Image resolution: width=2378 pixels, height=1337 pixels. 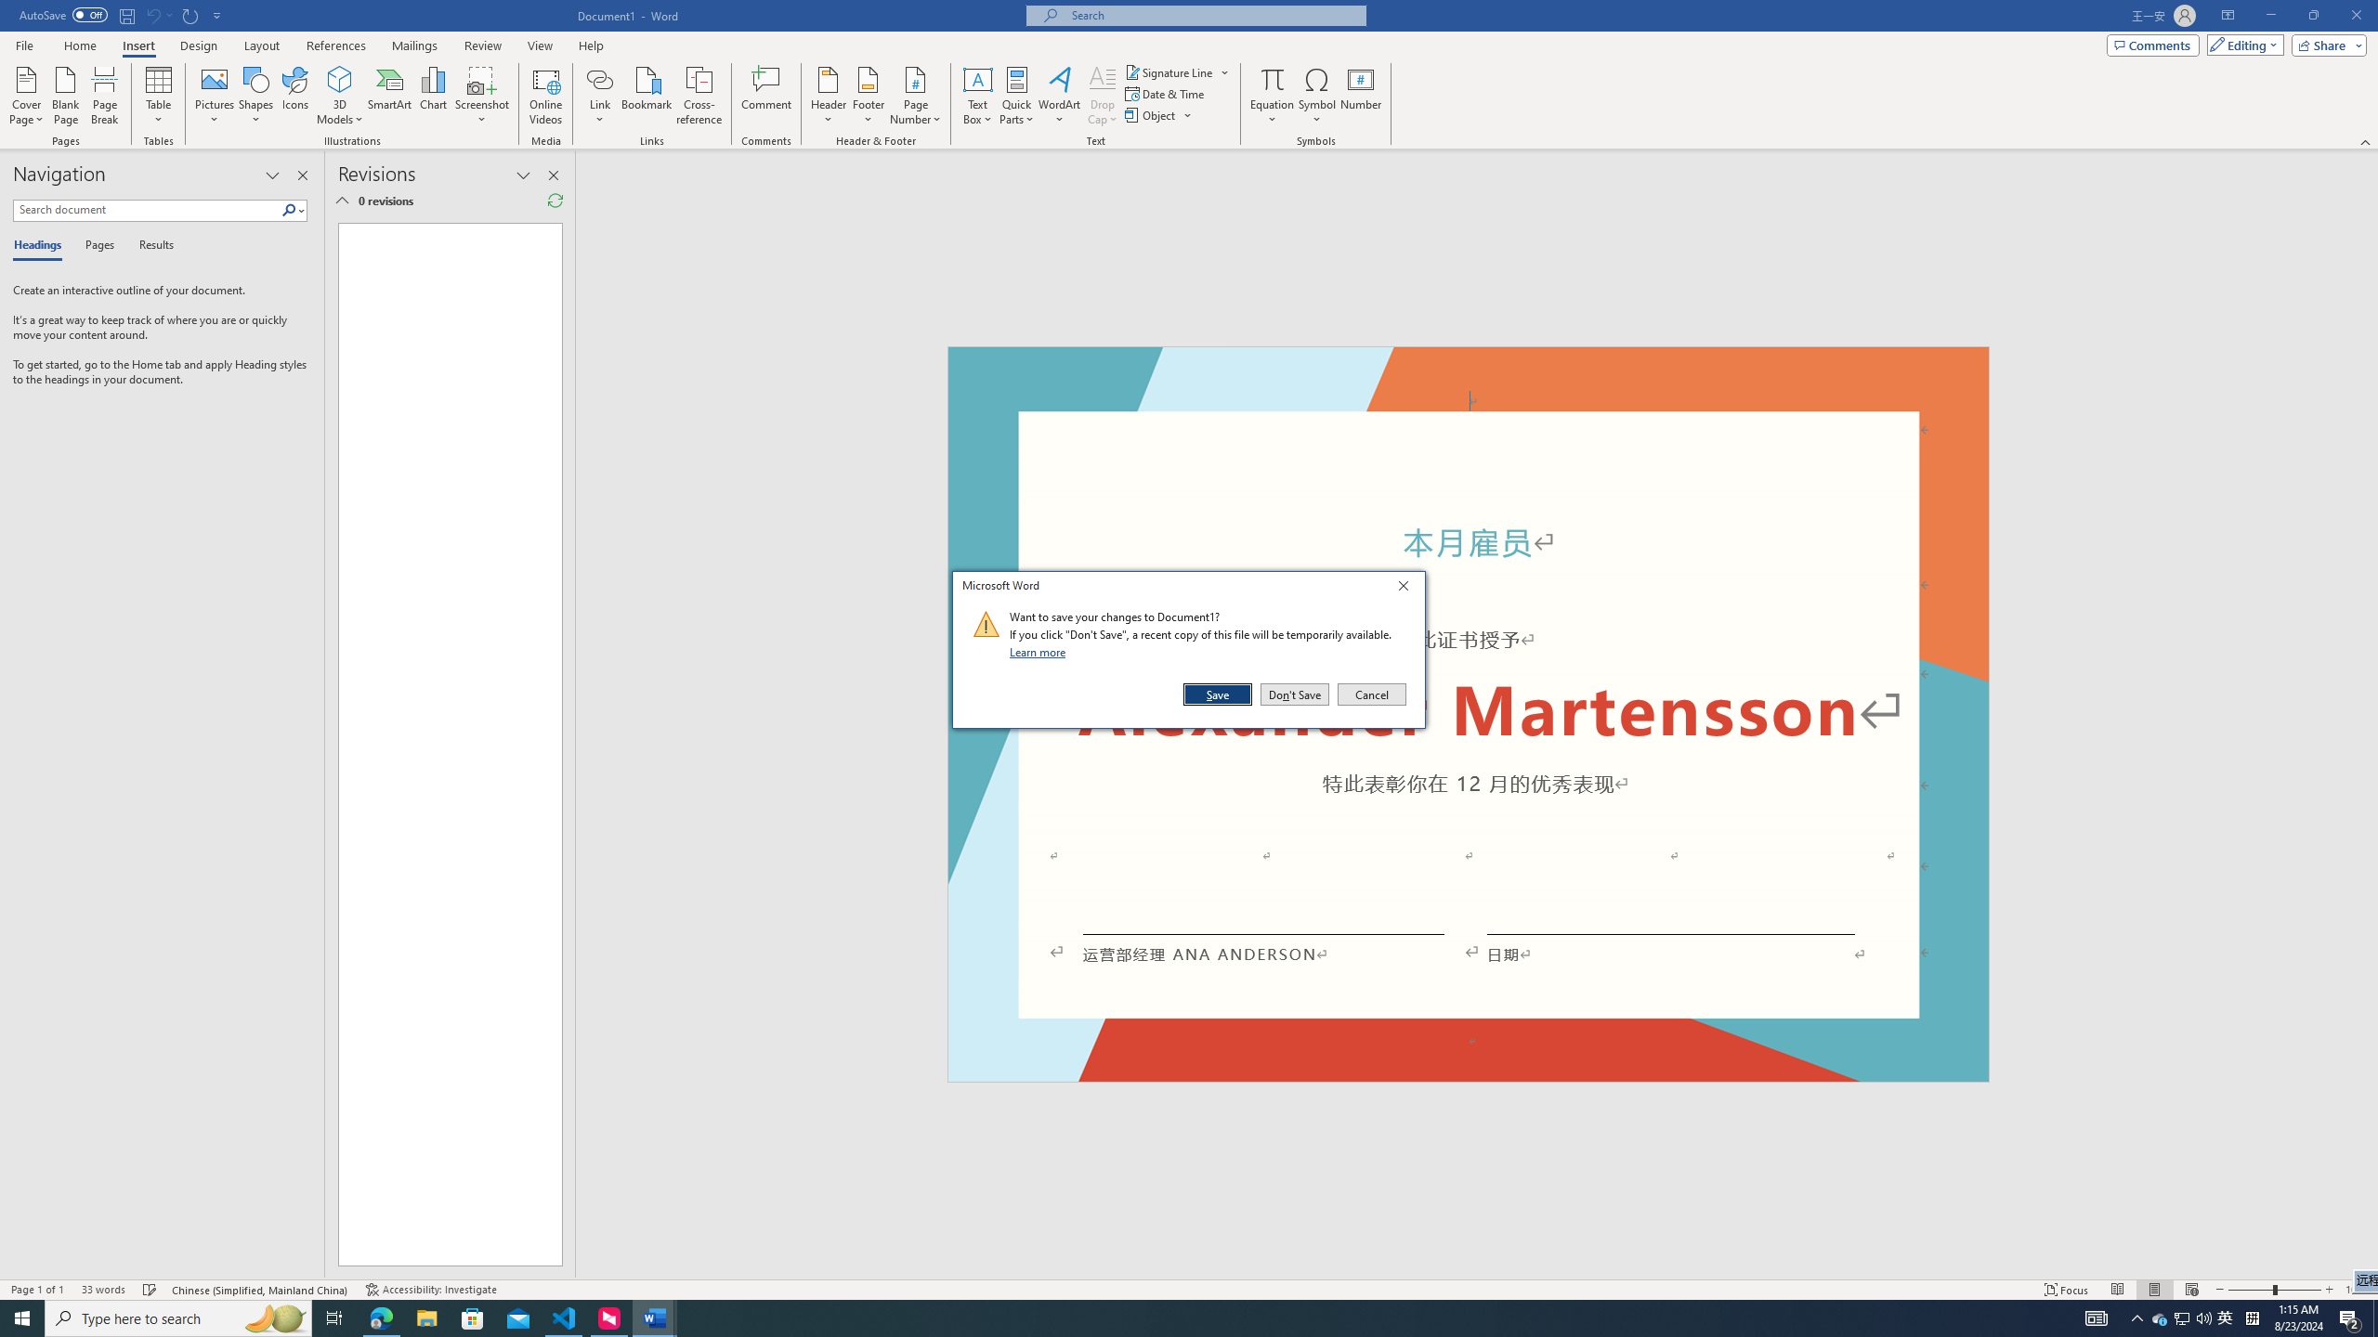 What do you see at coordinates (104, 96) in the screenshot?
I see `Close` at bounding box center [104, 96].